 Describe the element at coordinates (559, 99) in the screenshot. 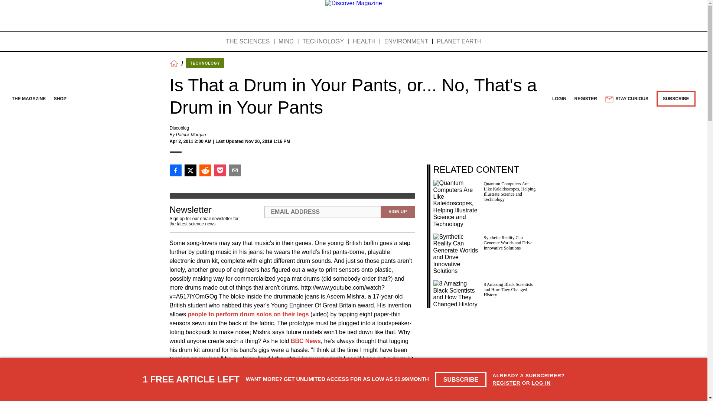

I see `LOGIN` at that location.